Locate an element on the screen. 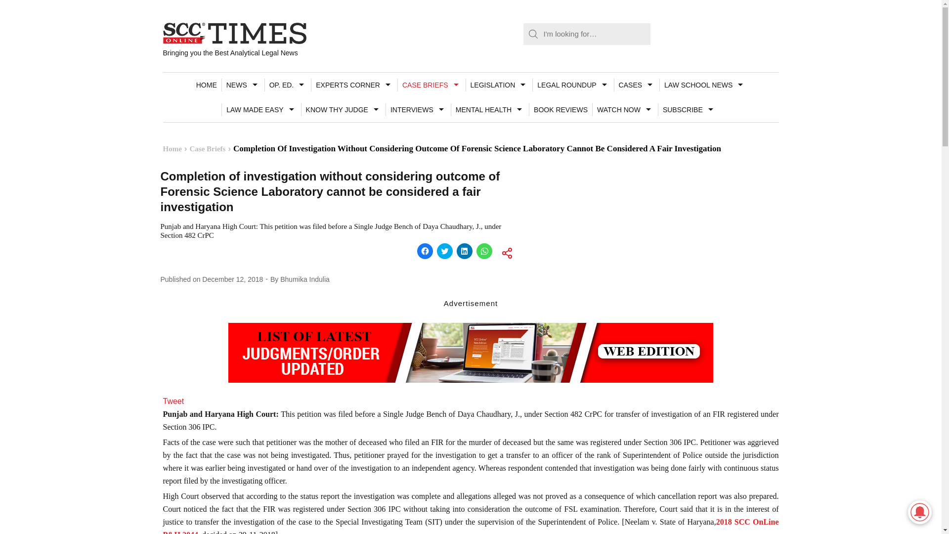 The width and height of the screenshot is (949, 534). HOME is located at coordinates (206, 85).